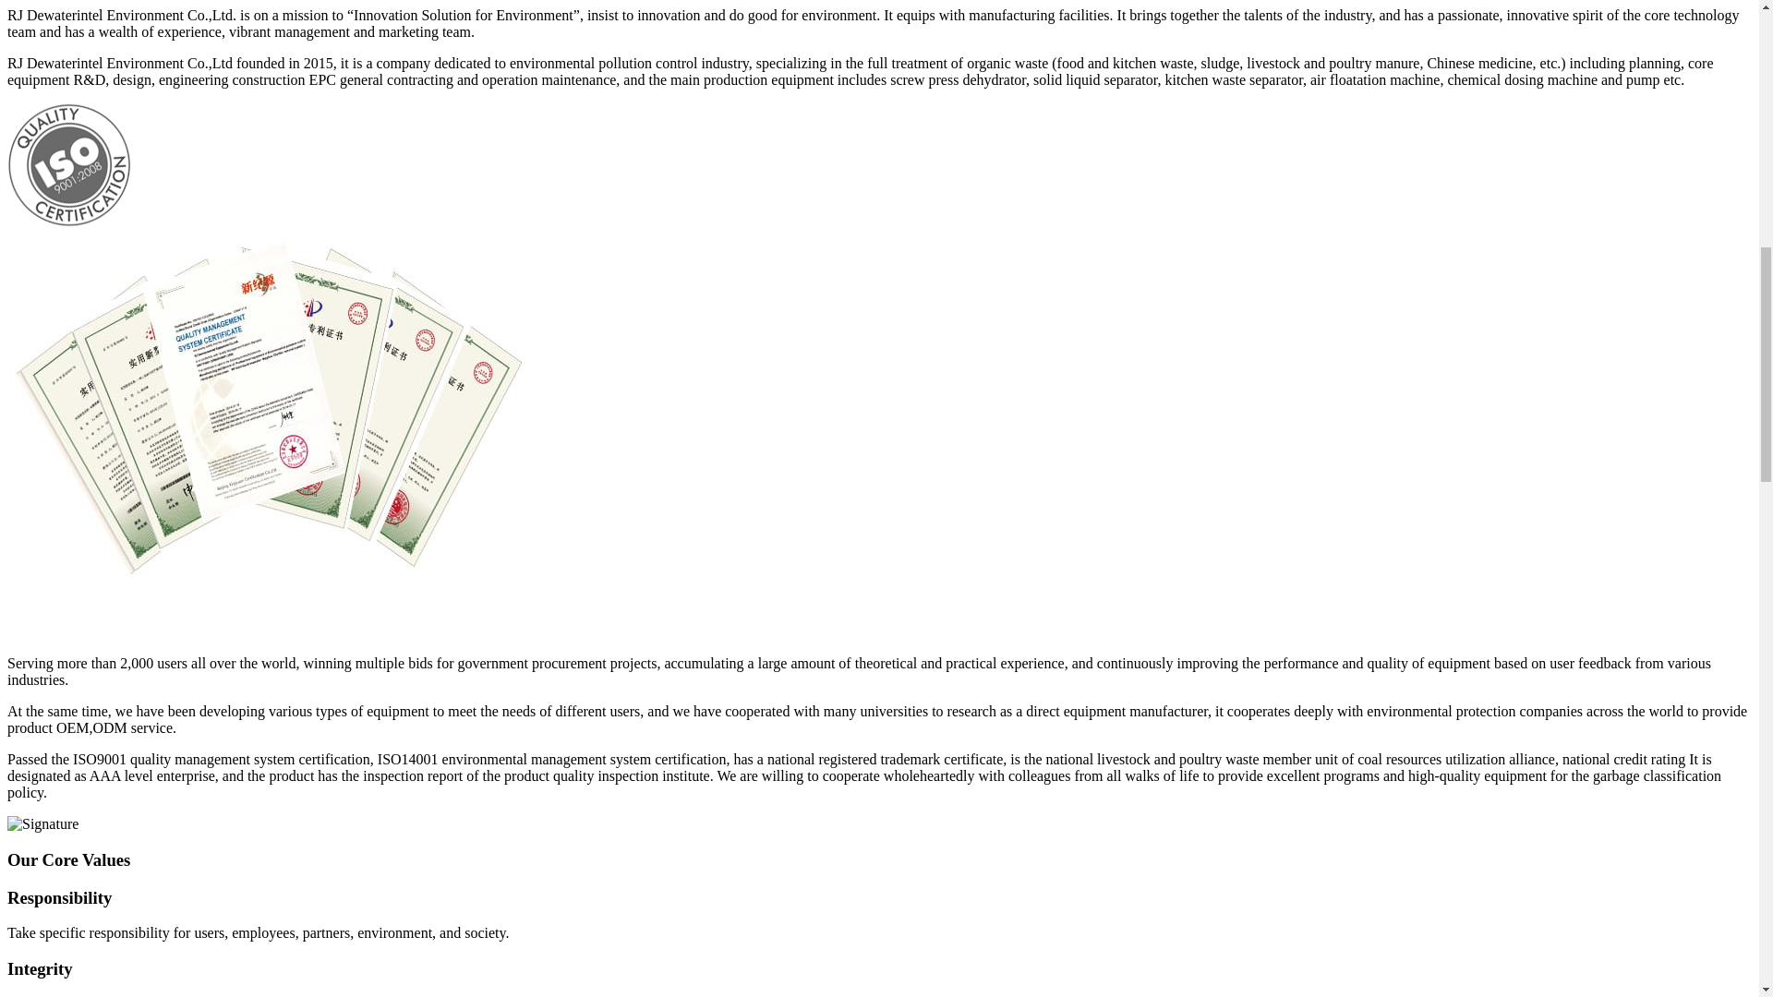 This screenshot has height=997, width=1773. I want to click on RepairPlus Gallery, so click(32, 631).